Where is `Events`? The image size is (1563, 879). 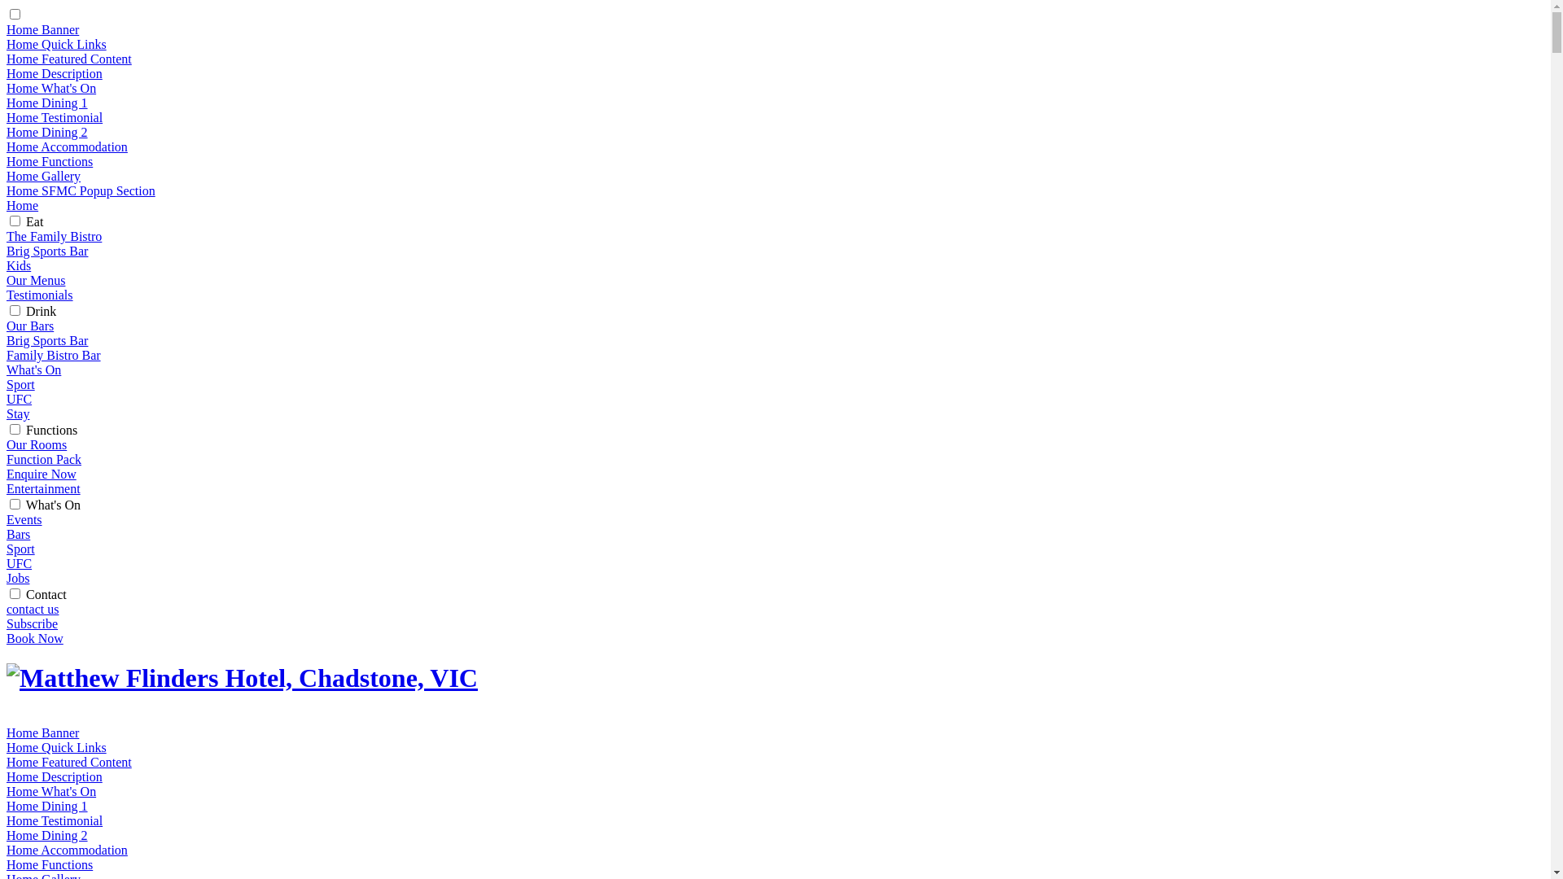
Events is located at coordinates (24, 519).